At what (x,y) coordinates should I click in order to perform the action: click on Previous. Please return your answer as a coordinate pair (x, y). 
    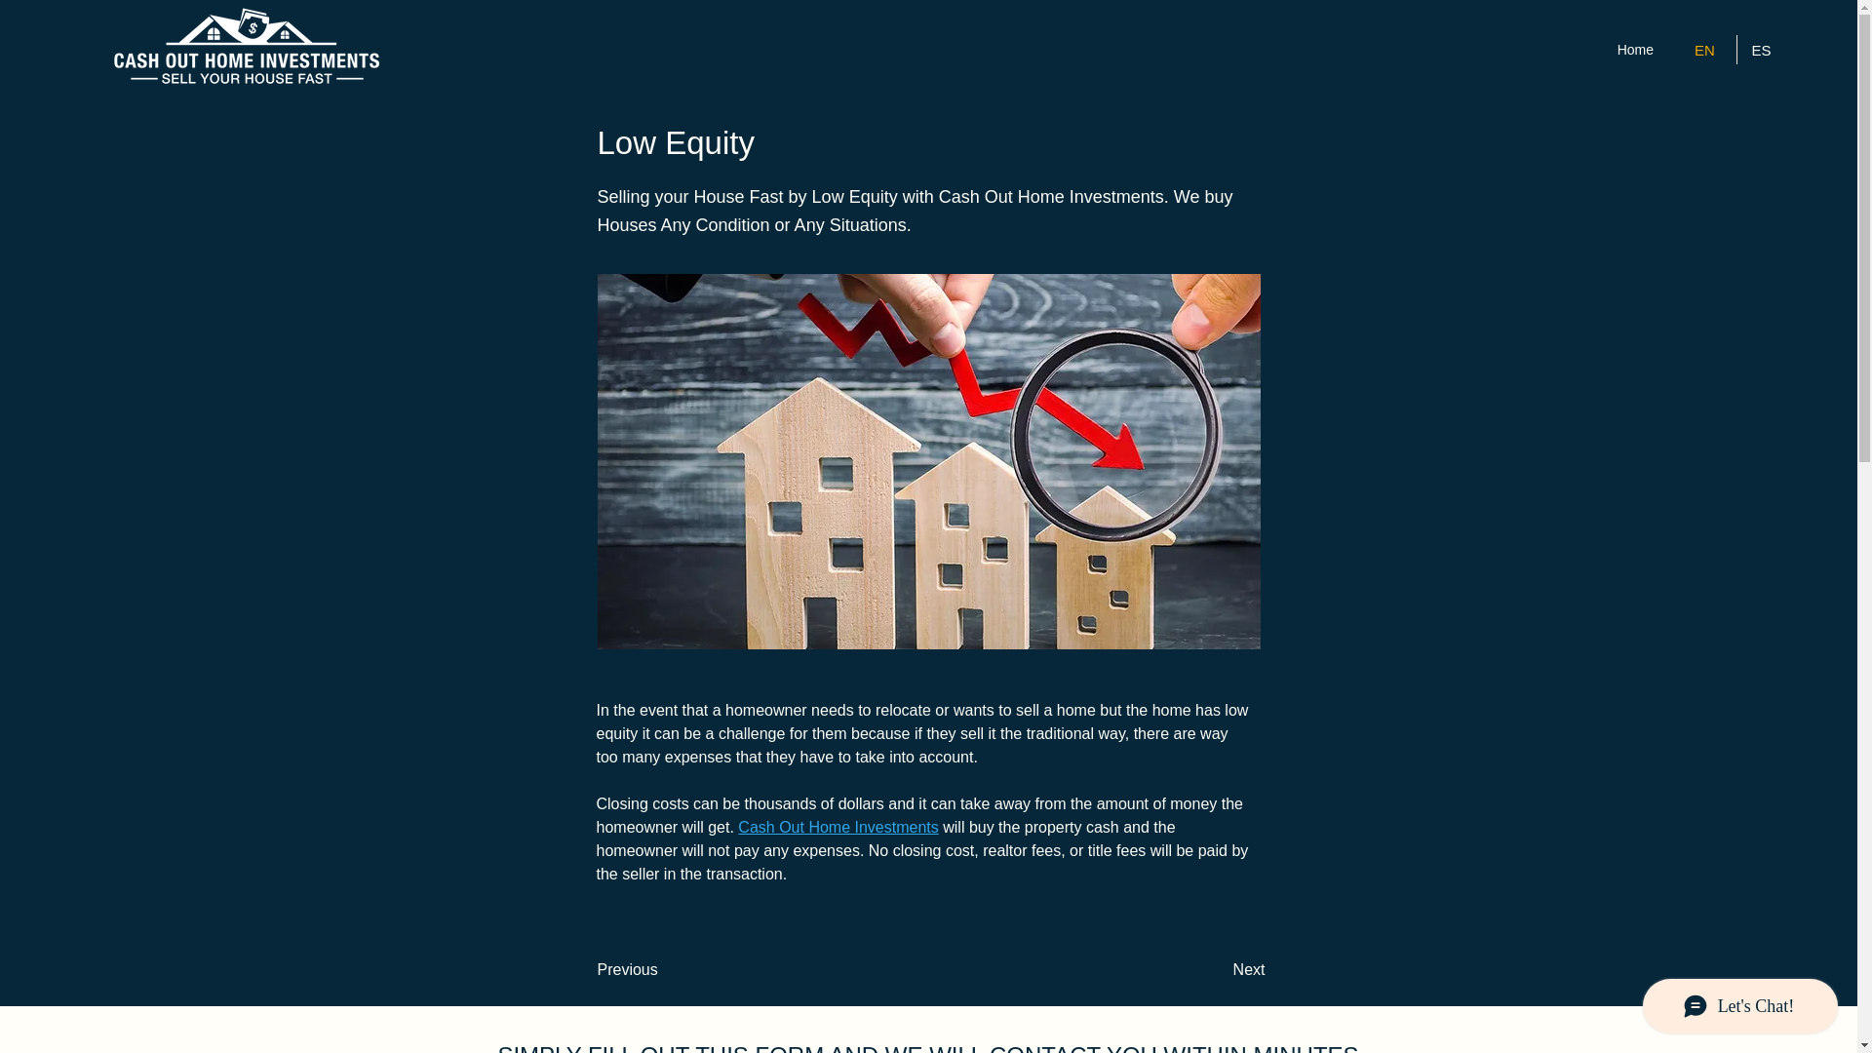
    Looking at the image, I should click on (661, 970).